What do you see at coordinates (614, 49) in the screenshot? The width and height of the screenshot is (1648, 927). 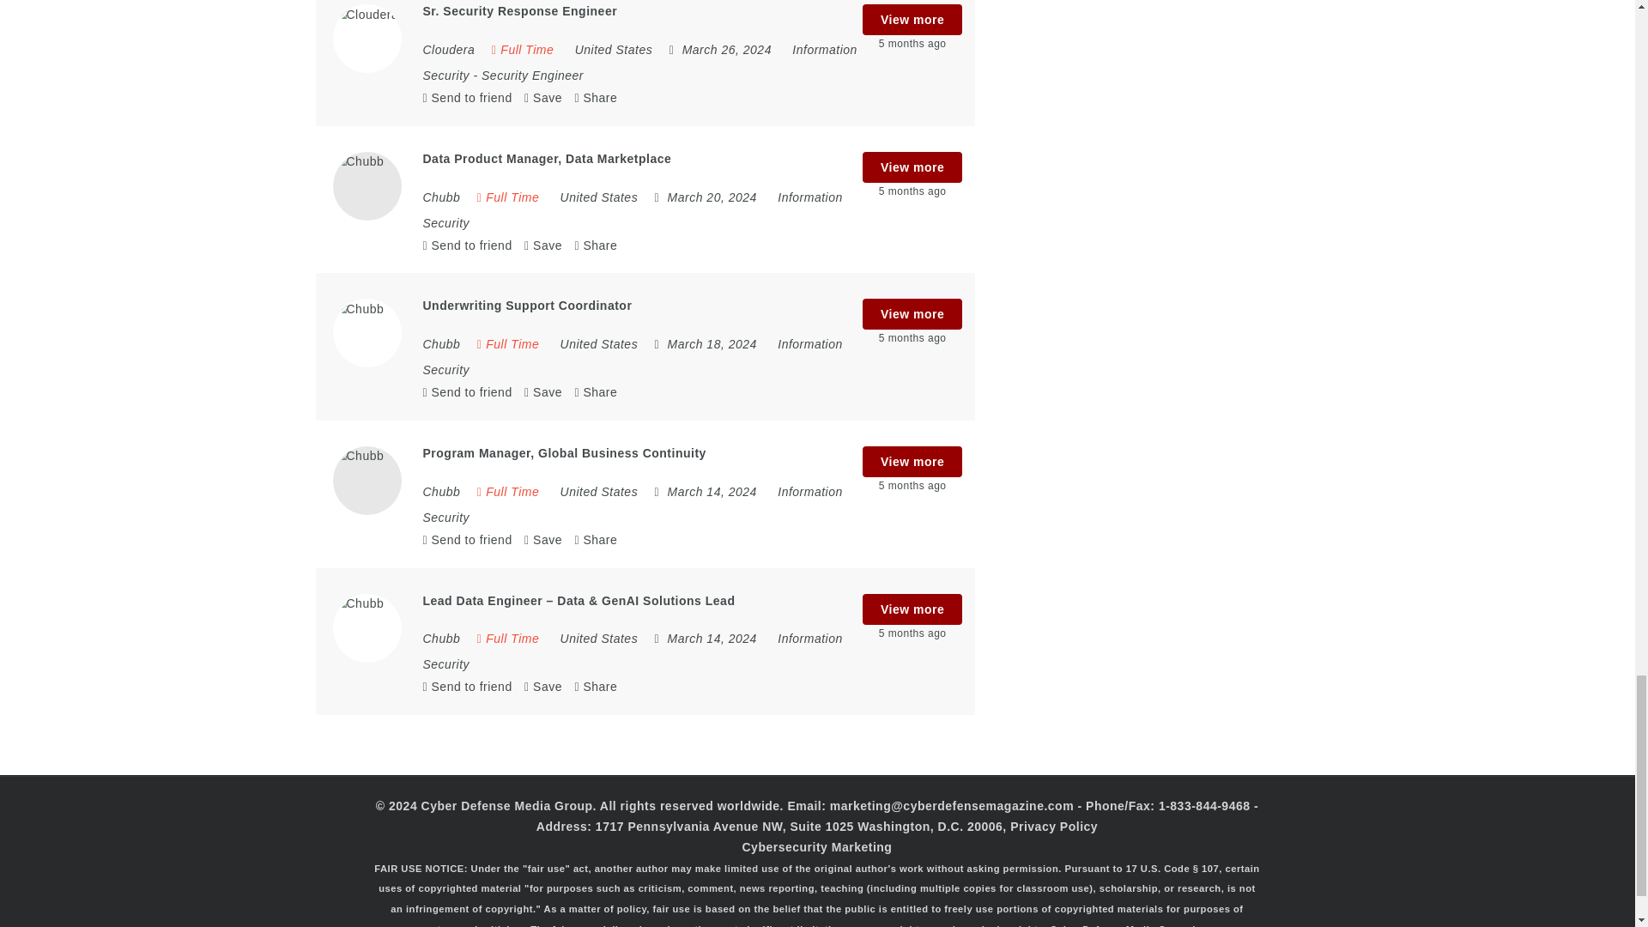 I see `United States` at bounding box center [614, 49].